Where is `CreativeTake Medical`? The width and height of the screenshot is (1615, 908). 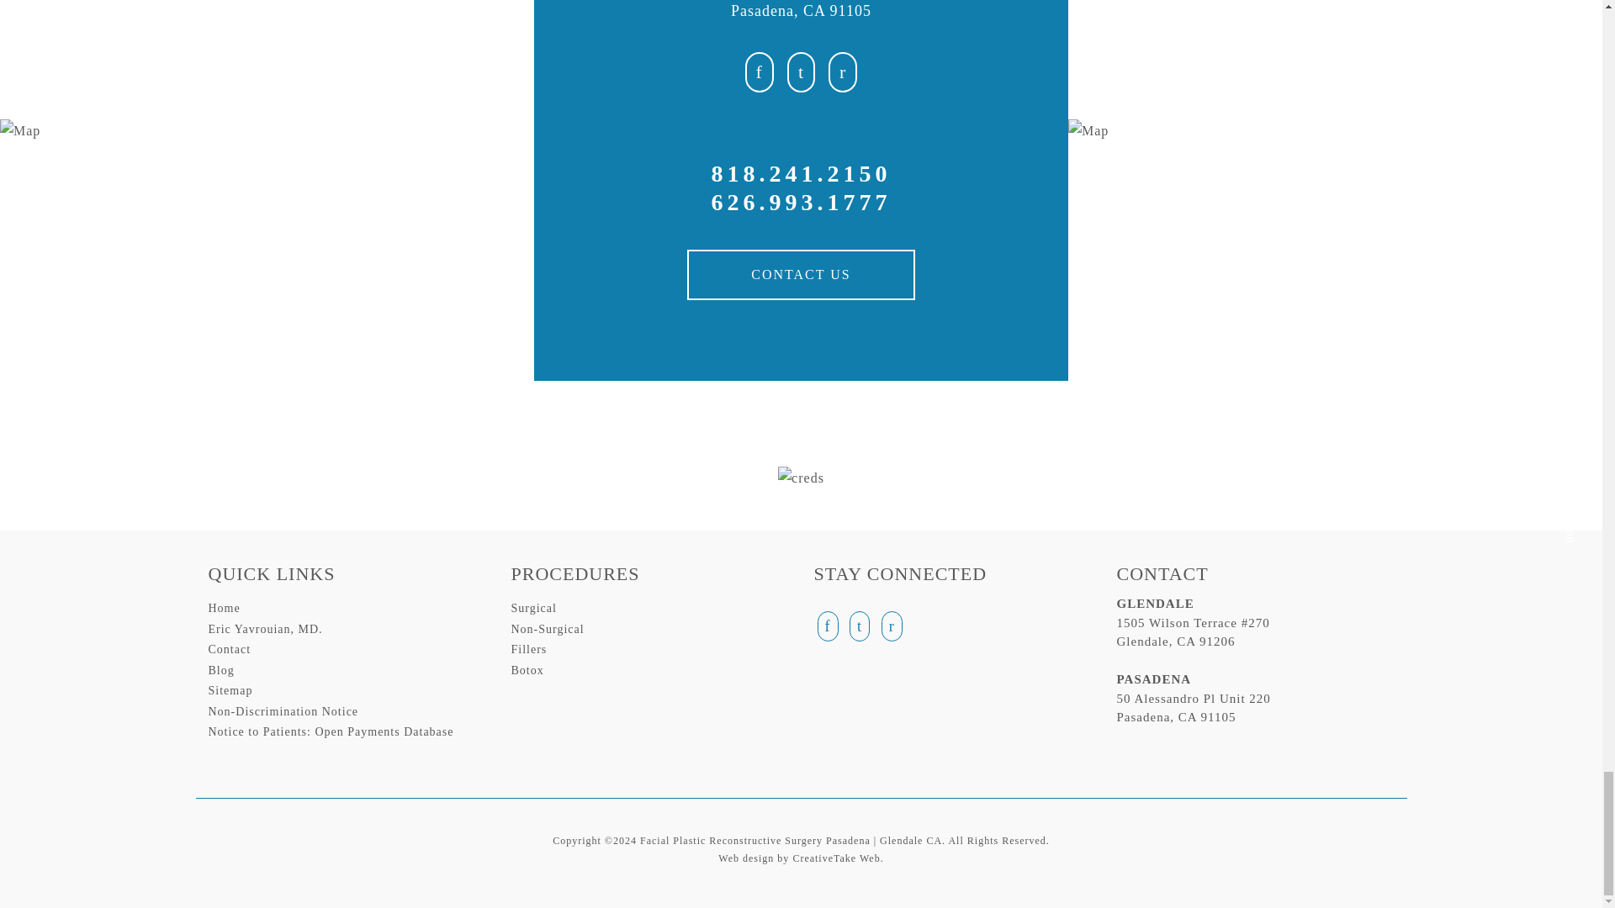
CreativeTake Medical is located at coordinates (838, 858).